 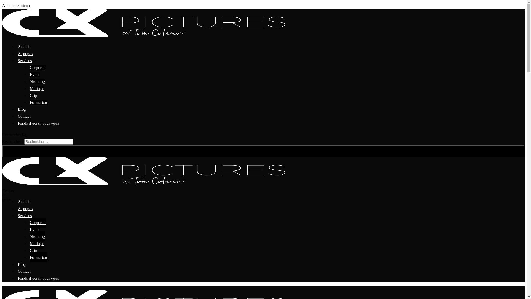 What do you see at coordinates (37, 244) in the screenshot?
I see `Mariage` at bounding box center [37, 244].